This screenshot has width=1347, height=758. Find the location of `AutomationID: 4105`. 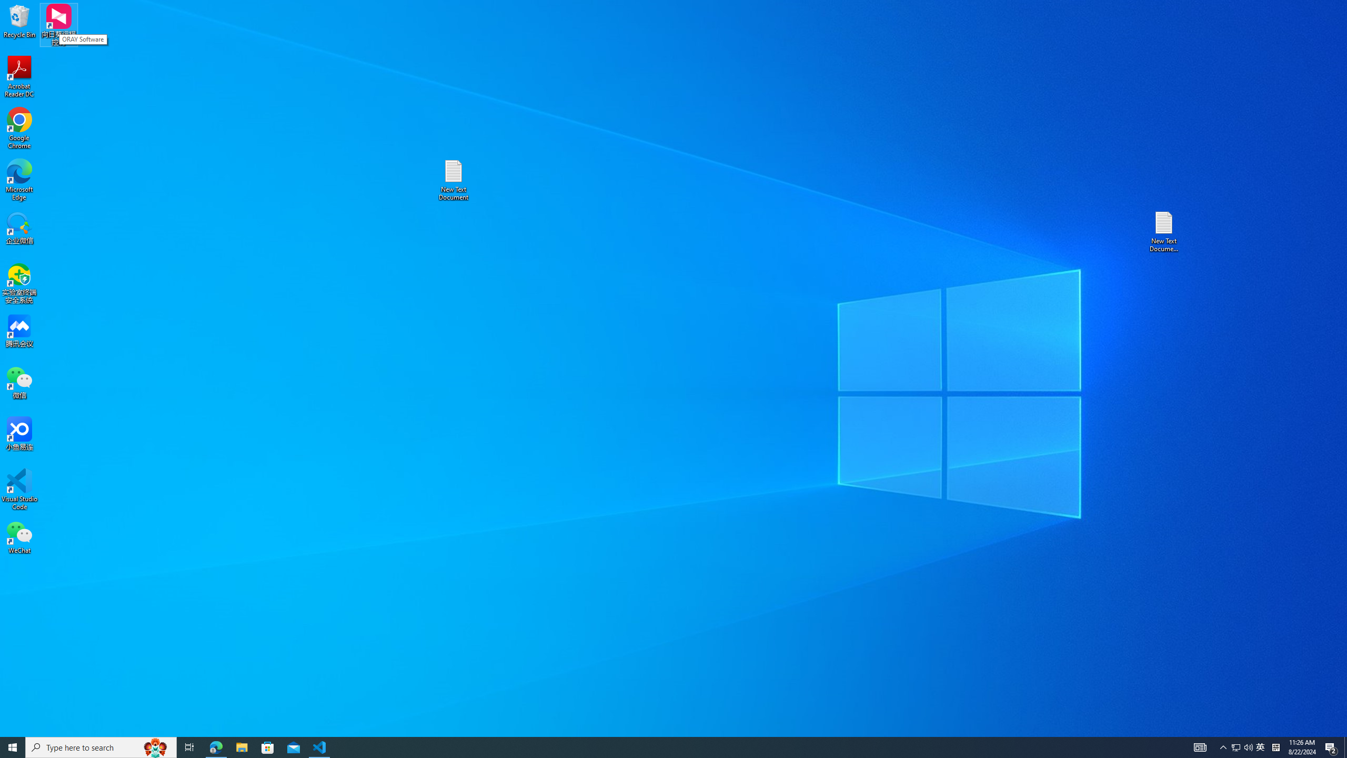

AutomationID: 4105 is located at coordinates (1200, 747).